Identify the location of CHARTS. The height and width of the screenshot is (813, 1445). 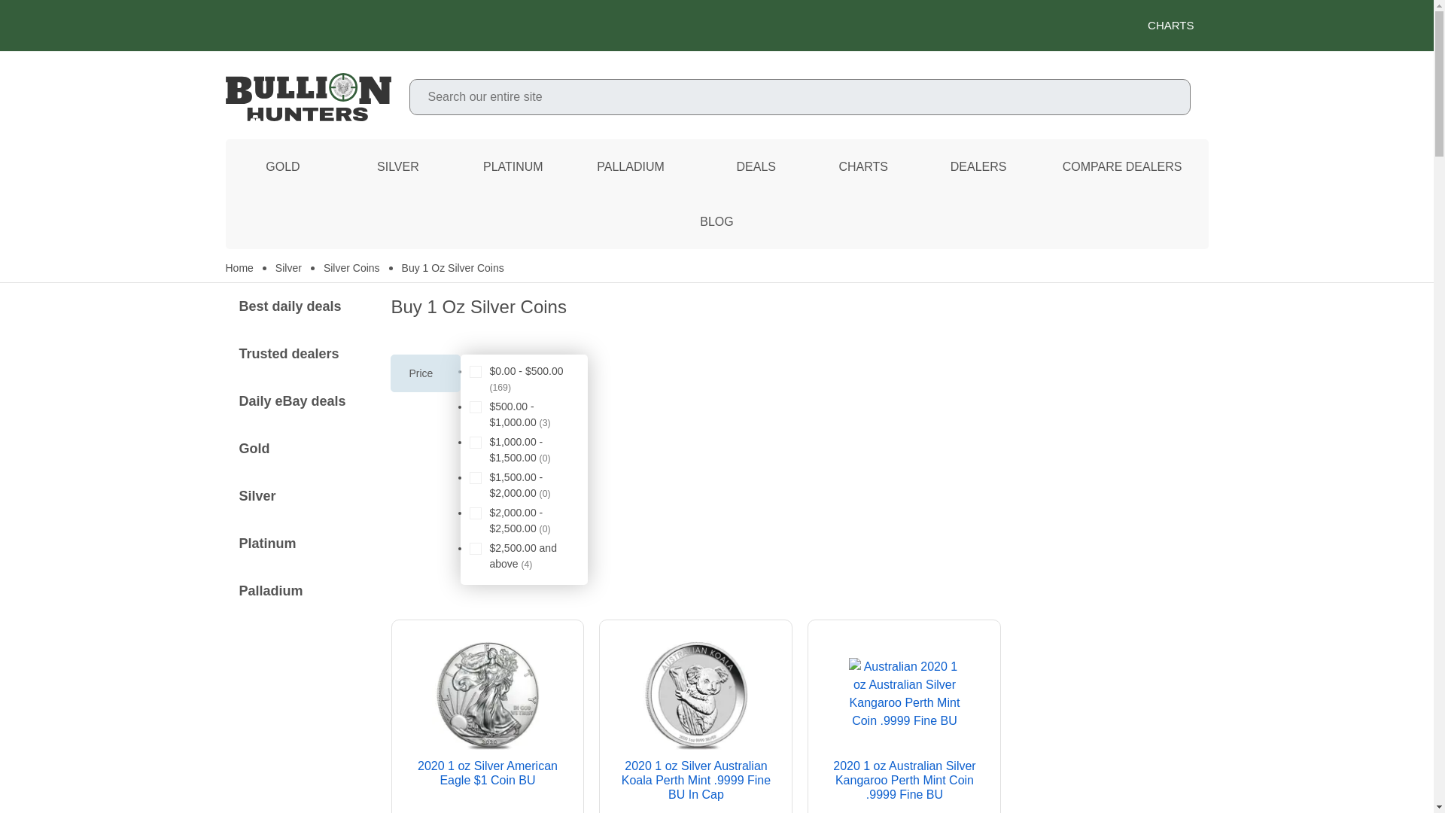
(1177, 26).